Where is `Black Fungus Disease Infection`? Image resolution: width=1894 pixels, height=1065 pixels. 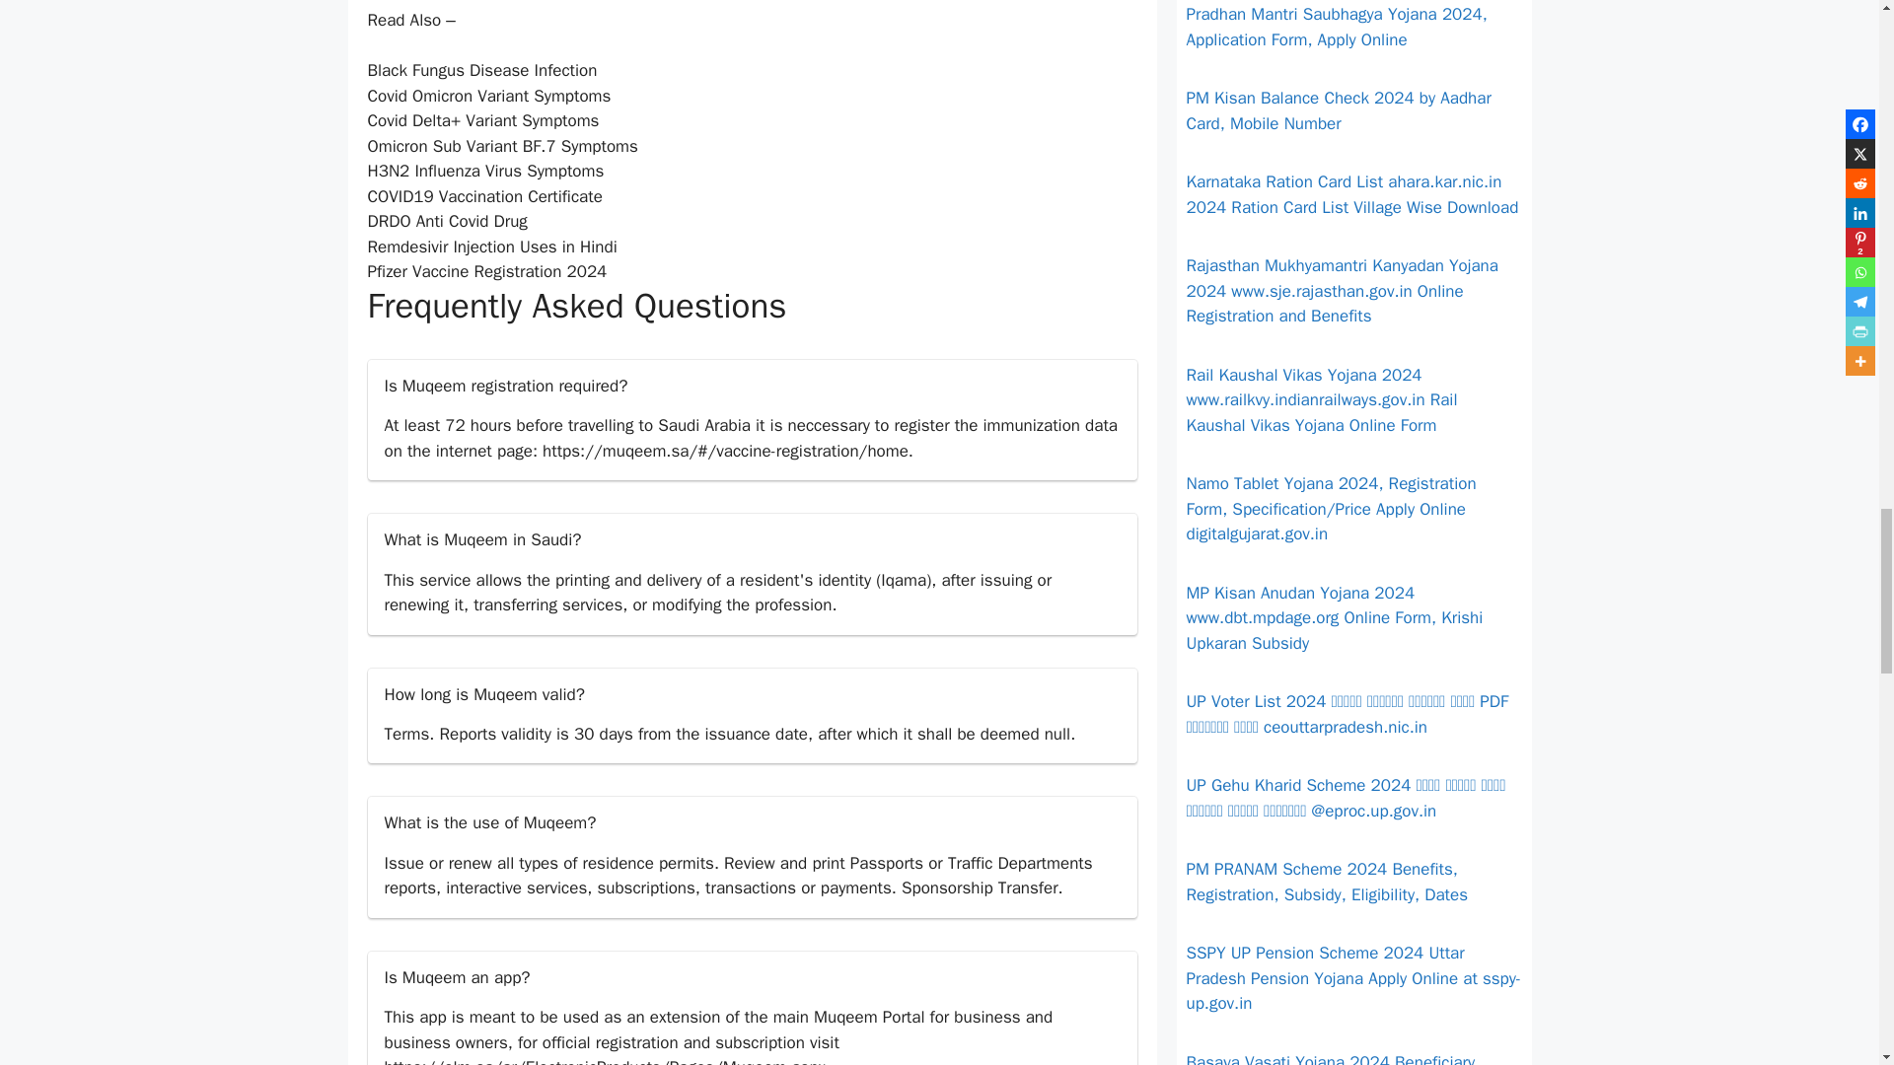
Black Fungus Disease Infection is located at coordinates (481, 70).